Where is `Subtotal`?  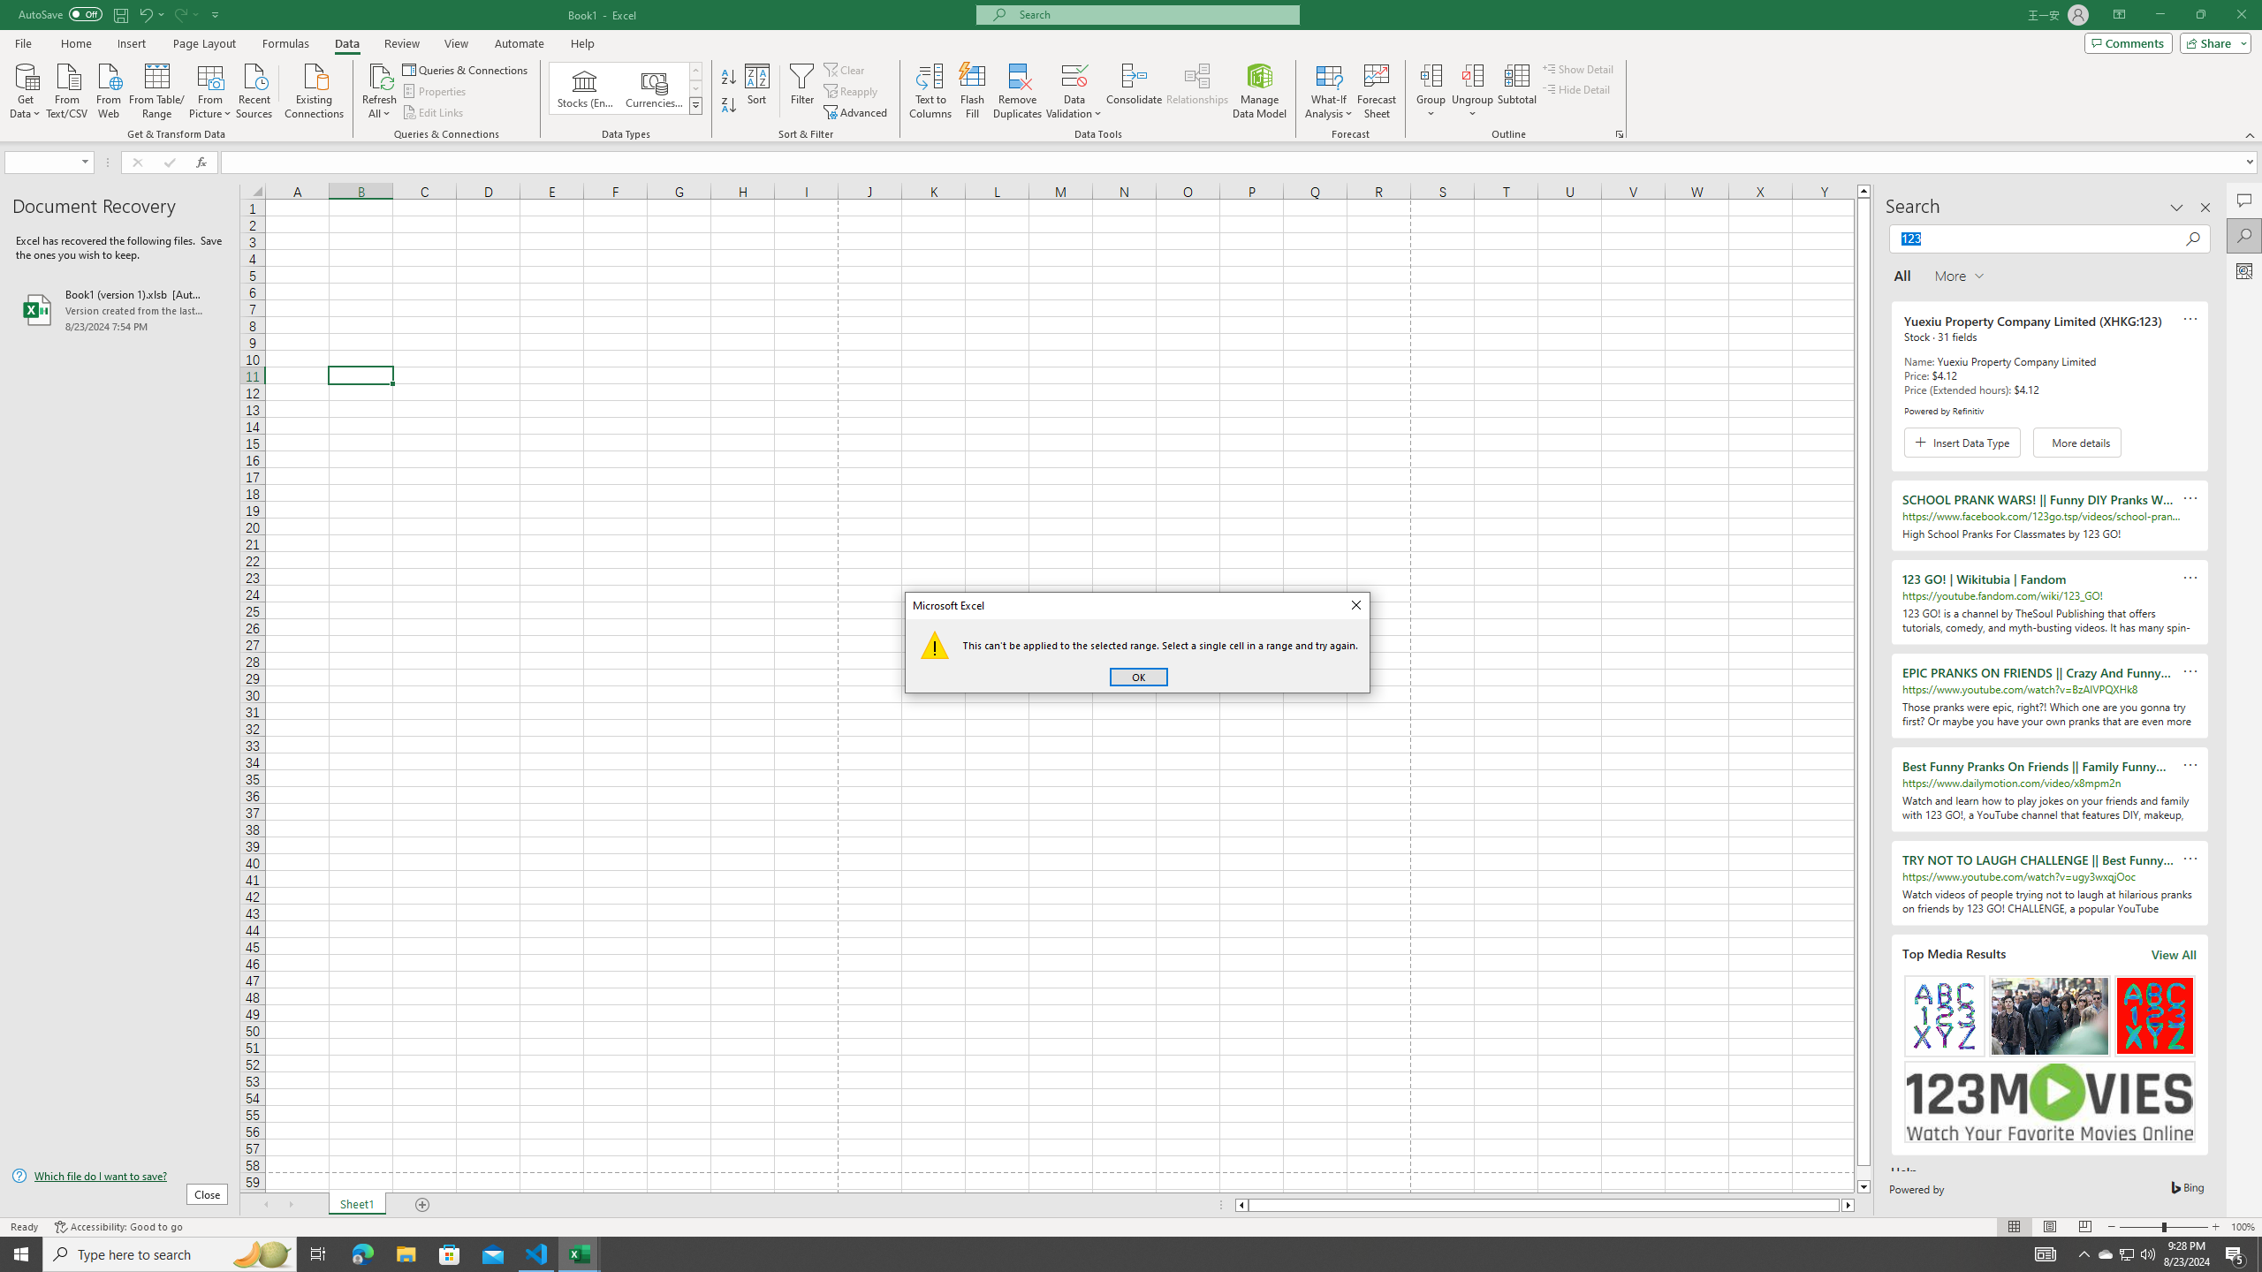 Subtotal is located at coordinates (1516, 91).